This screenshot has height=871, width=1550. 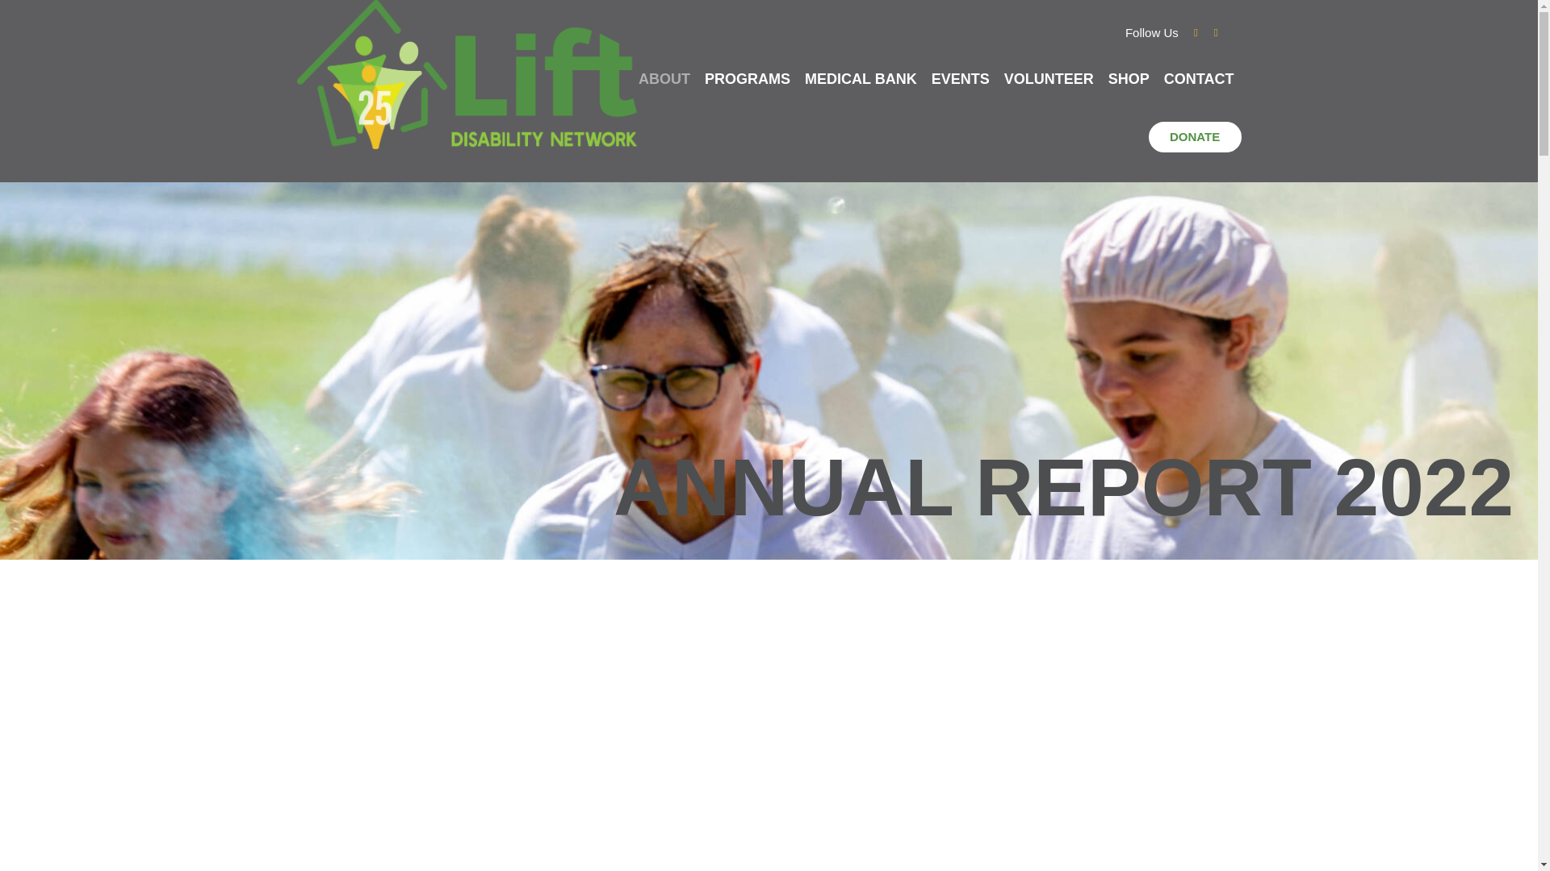 I want to click on PROGRAMS, so click(x=748, y=77).